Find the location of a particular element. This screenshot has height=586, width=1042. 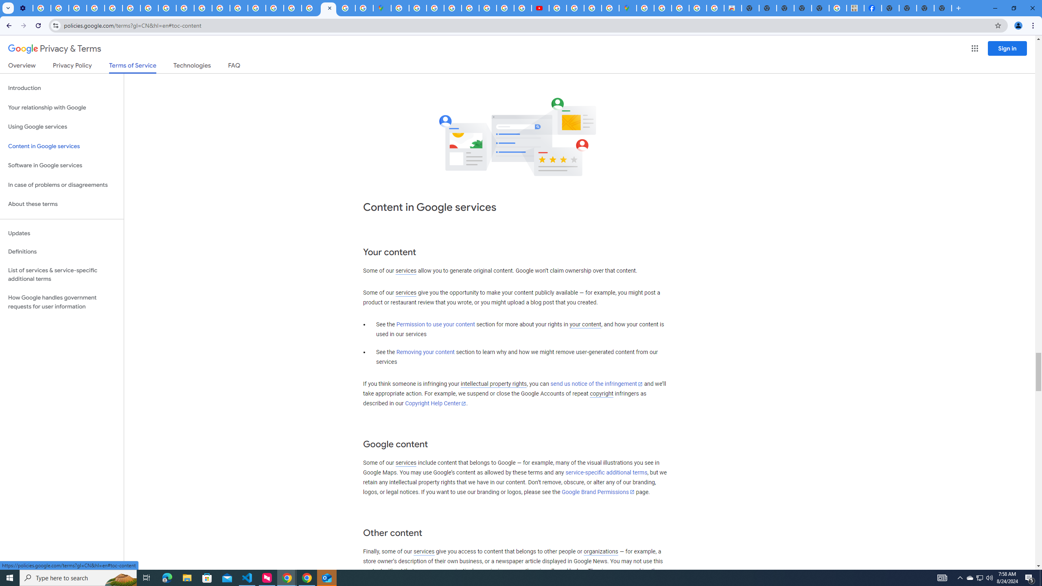

Privacy Checkup is located at coordinates (203, 8).